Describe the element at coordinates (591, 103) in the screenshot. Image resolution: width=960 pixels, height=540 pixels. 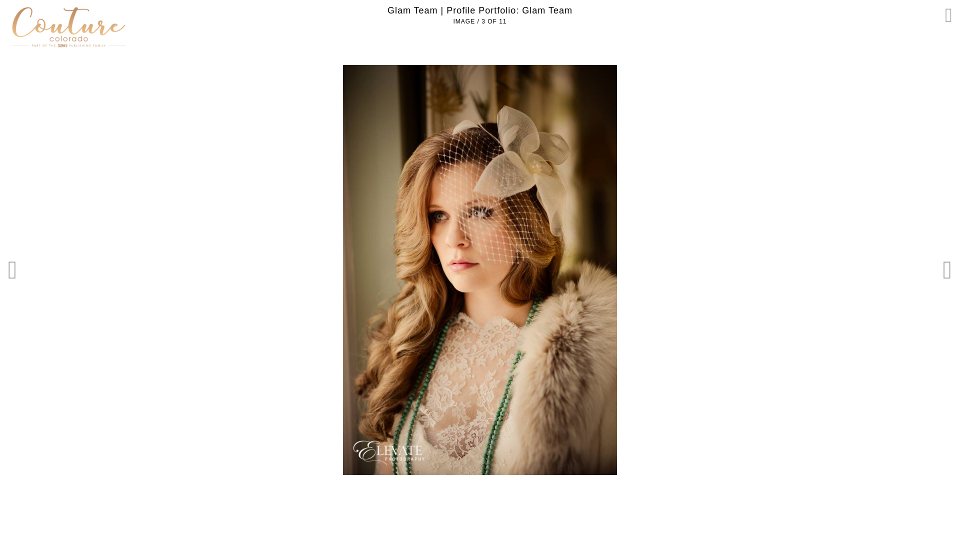
I see `GALLERIES` at that location.